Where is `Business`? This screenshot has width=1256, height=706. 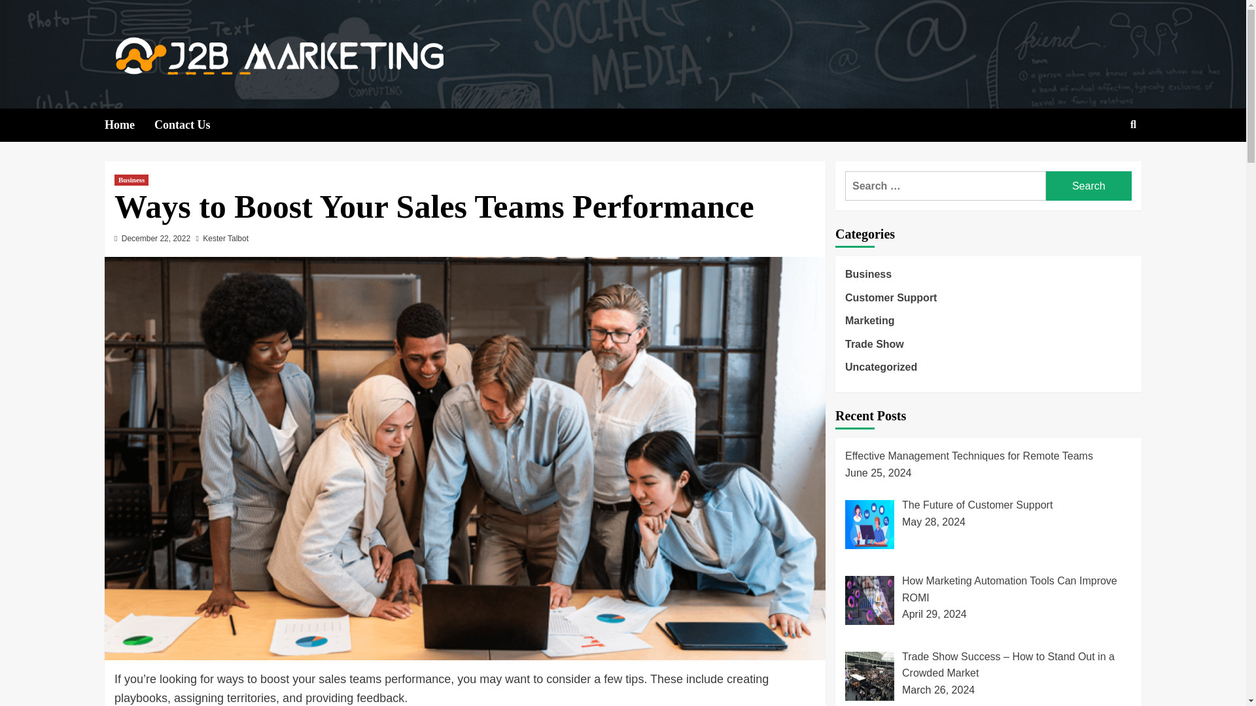
Business is located at coordinates (869, 277).